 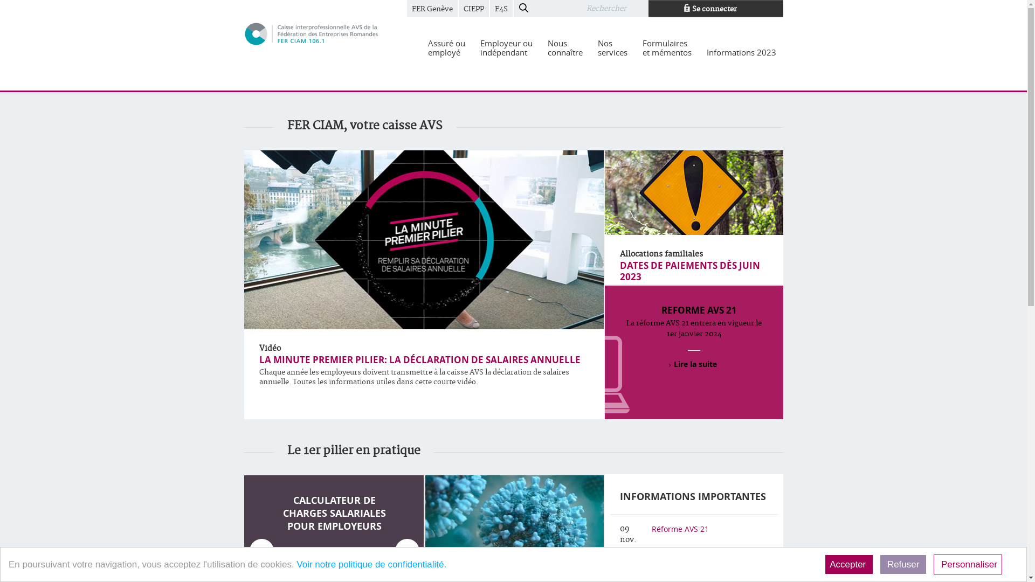 What do you see at coordinates (693, 497) in the screenshot?
I see `INFORMATIONS IMPORTANTES` at bounding box center [693, 497].